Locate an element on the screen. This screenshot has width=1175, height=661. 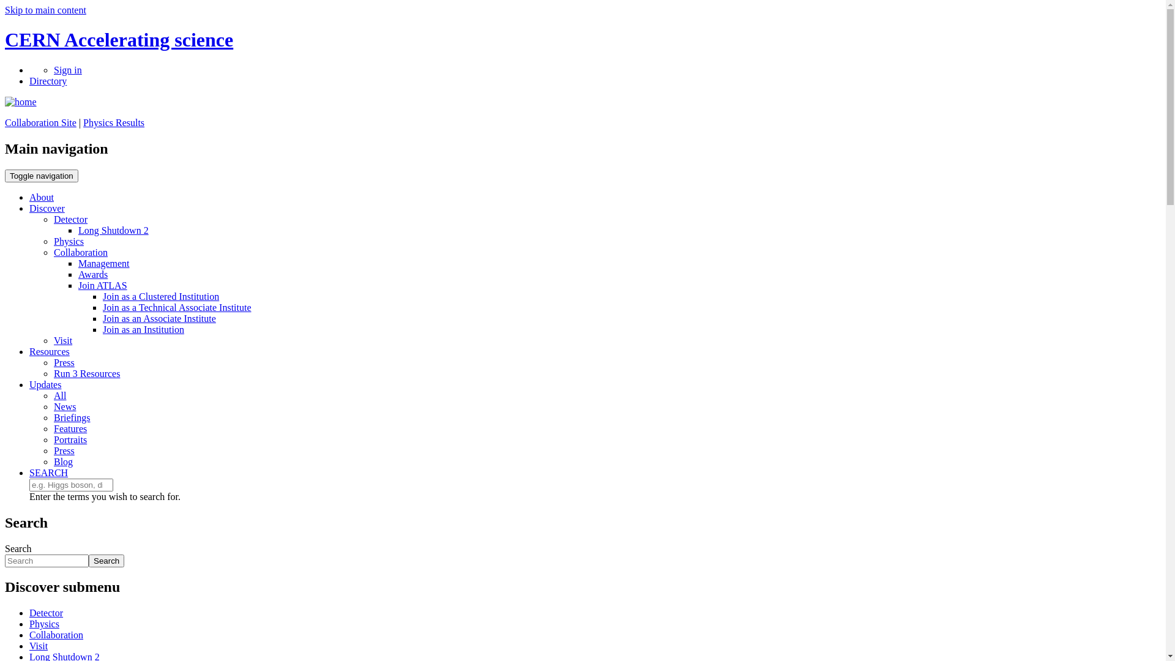
Physics is located at coordinates (69, 241).